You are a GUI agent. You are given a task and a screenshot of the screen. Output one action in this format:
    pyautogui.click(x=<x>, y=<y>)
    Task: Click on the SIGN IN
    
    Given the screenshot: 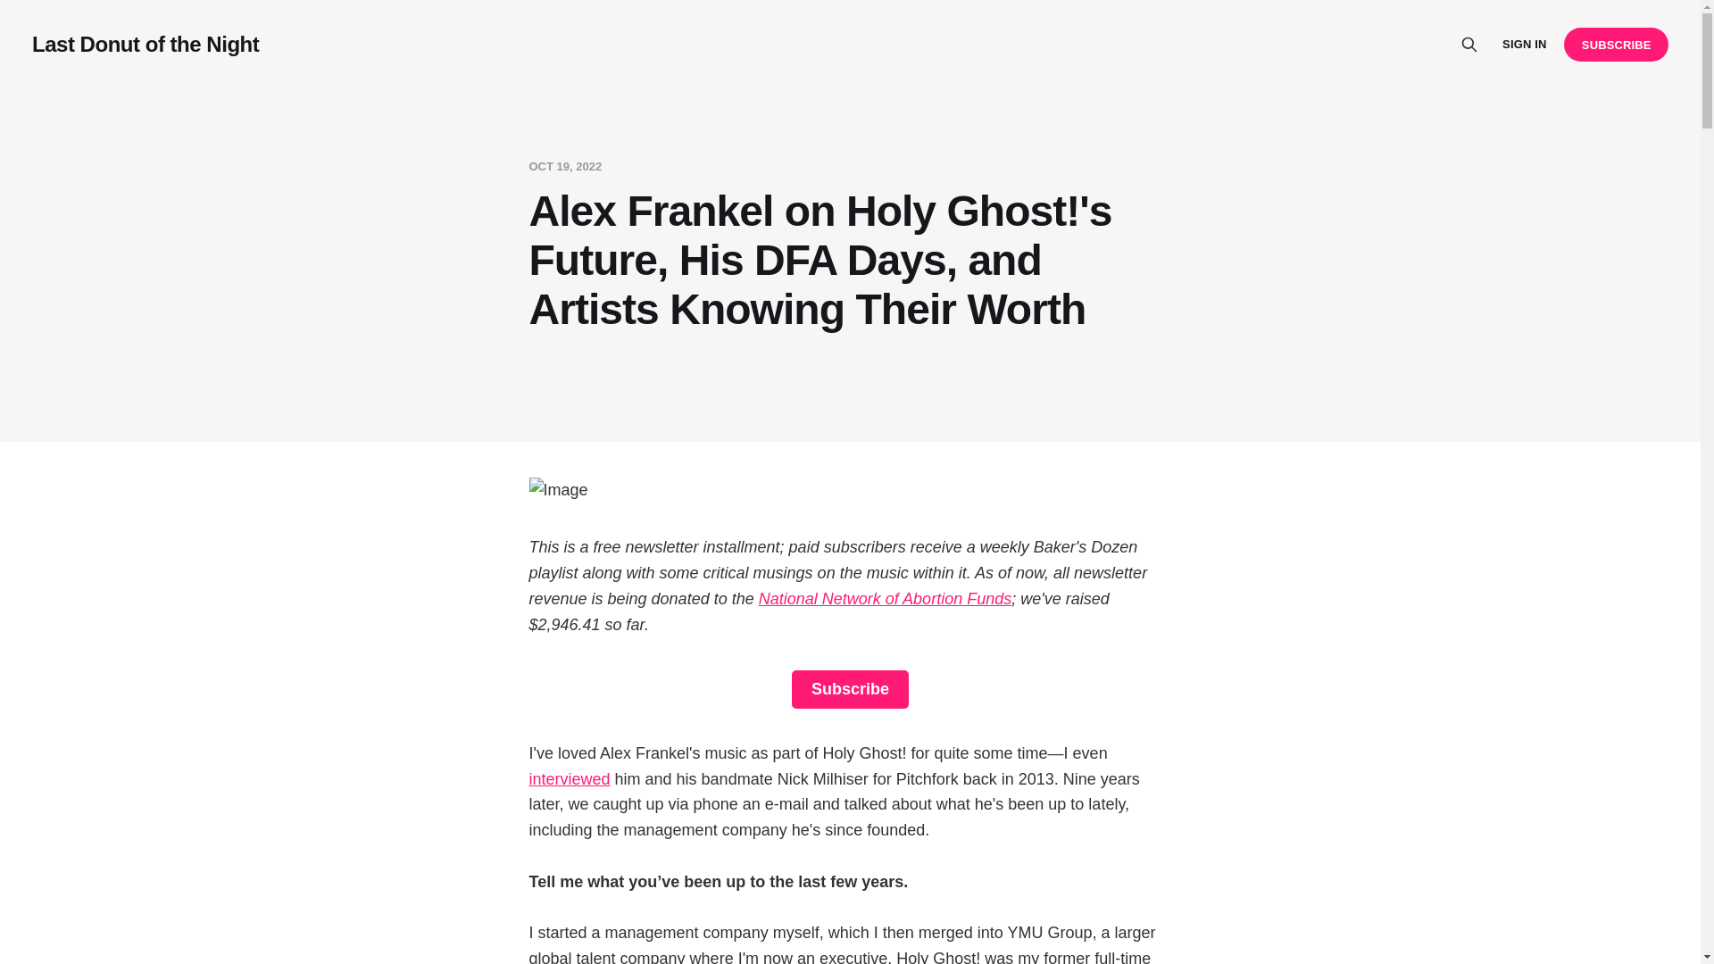 What is the action you would take?
    pyautogui.click(x=1524, y=45)
    